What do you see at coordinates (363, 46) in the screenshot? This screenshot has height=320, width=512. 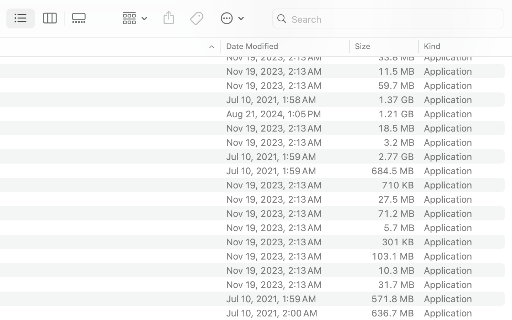 I see `Size` at bounding box center [363, 46].